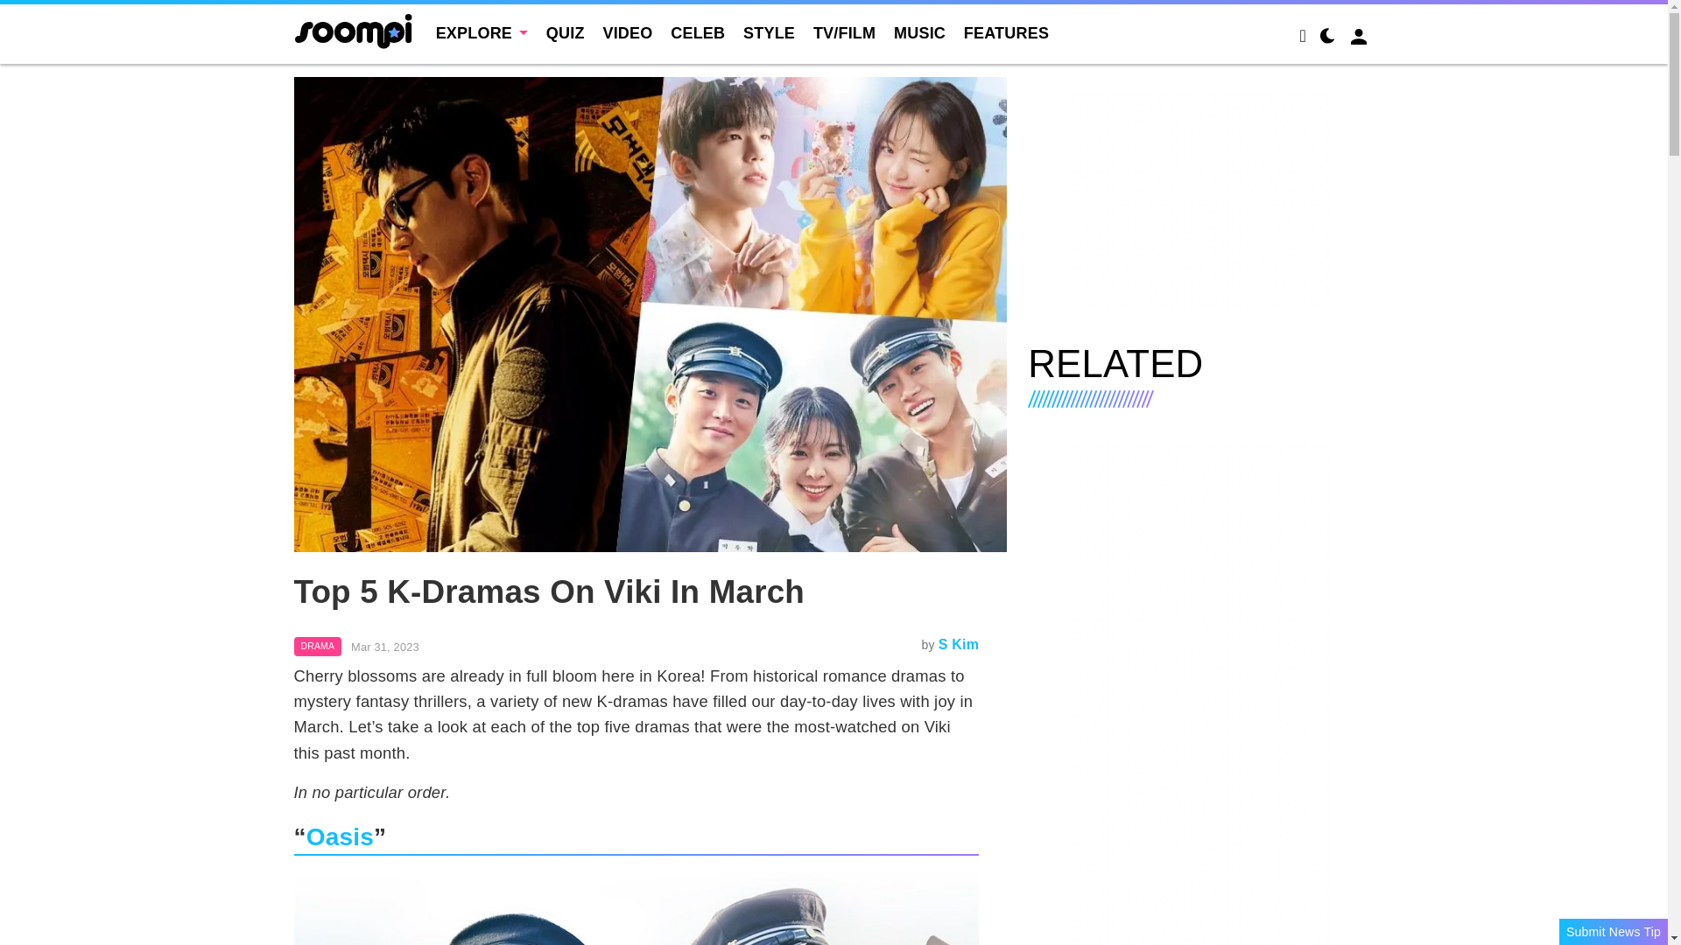 This screenshot has width=1681, height=945. I want to click on MUSIC, so click(919, 33).